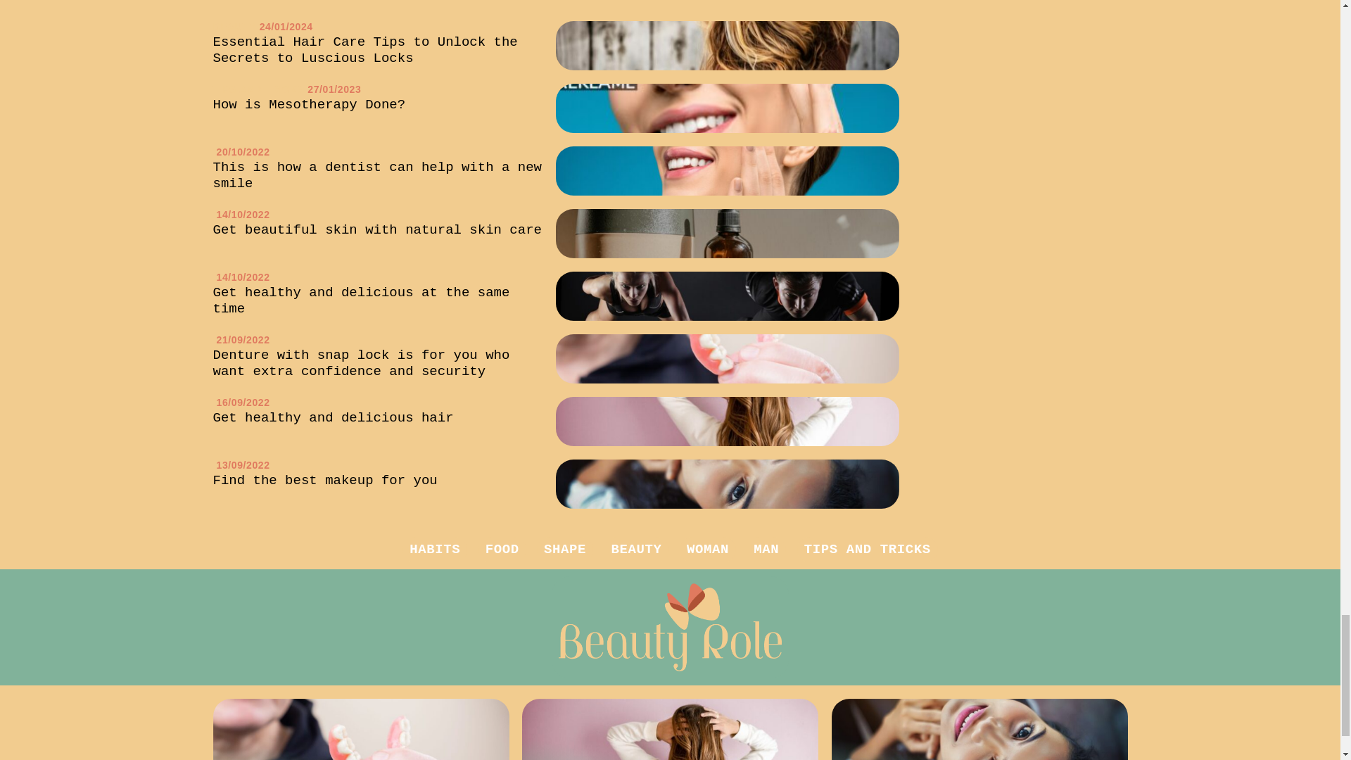  I want to click on SHAPE, so click(565, 549).